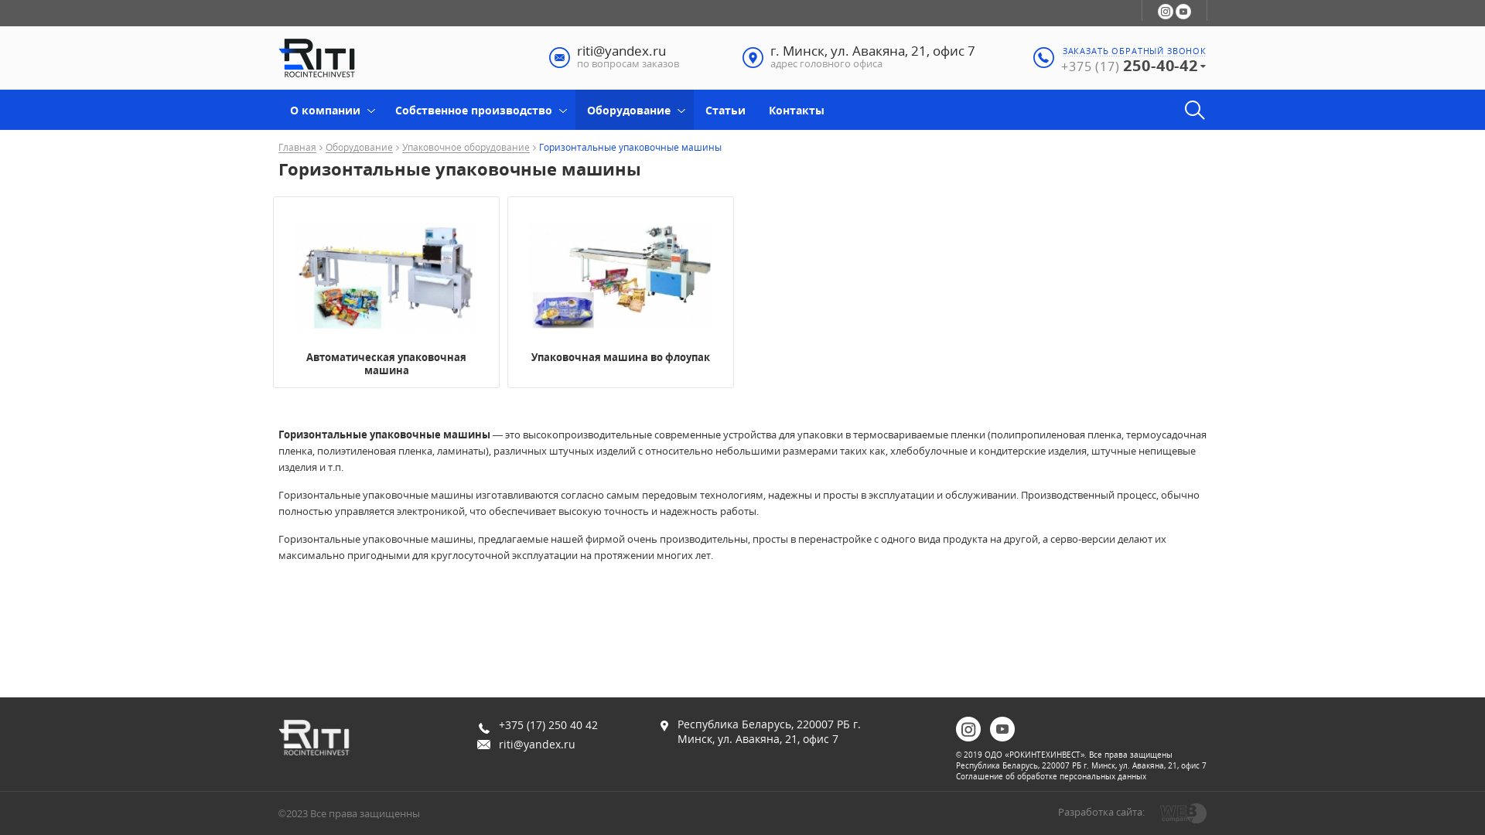 The image size is (1485, 835). Describe the element at coordinates (537, 744) in the screenshot. I see `riti@yandex.ru` at that location.